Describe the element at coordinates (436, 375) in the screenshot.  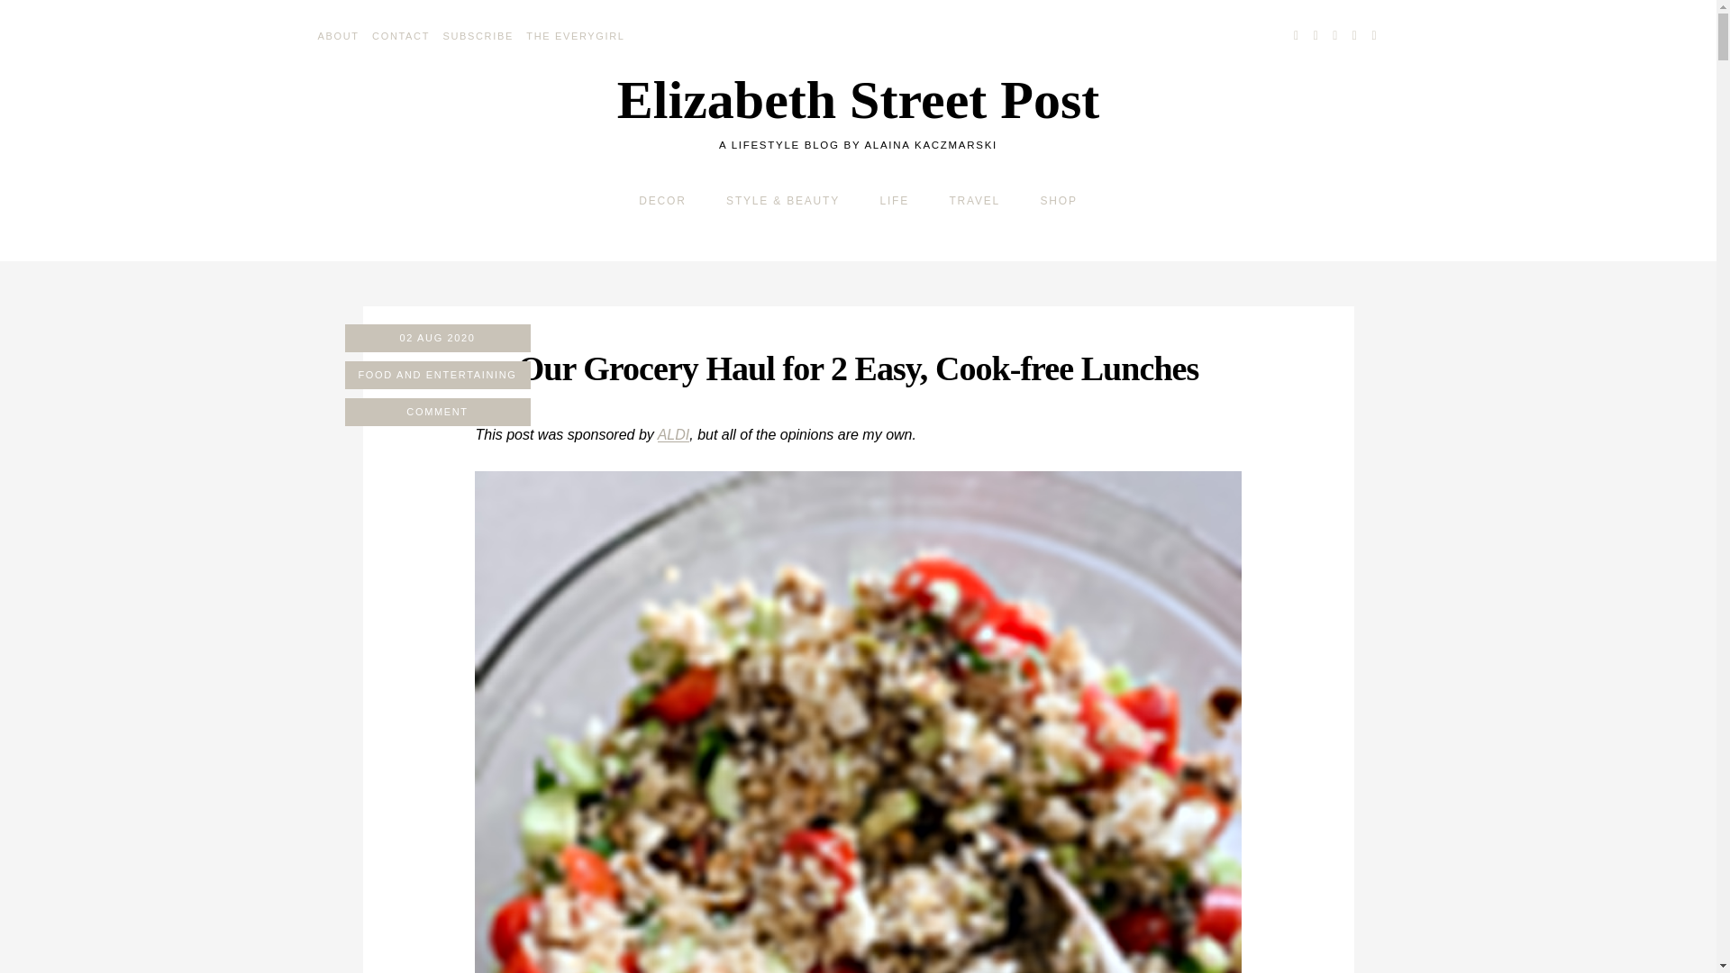
I see `View all posts in Food and Entertaining` at that location.